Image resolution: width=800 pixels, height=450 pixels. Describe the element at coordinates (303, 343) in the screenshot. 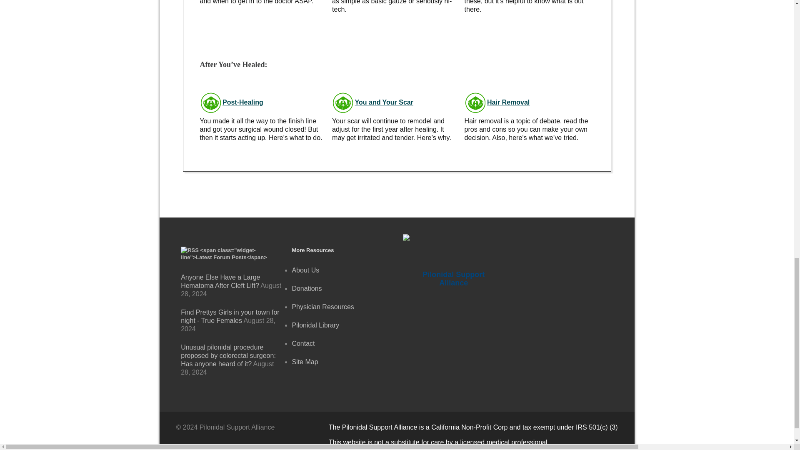

I see `Contact` at that location.